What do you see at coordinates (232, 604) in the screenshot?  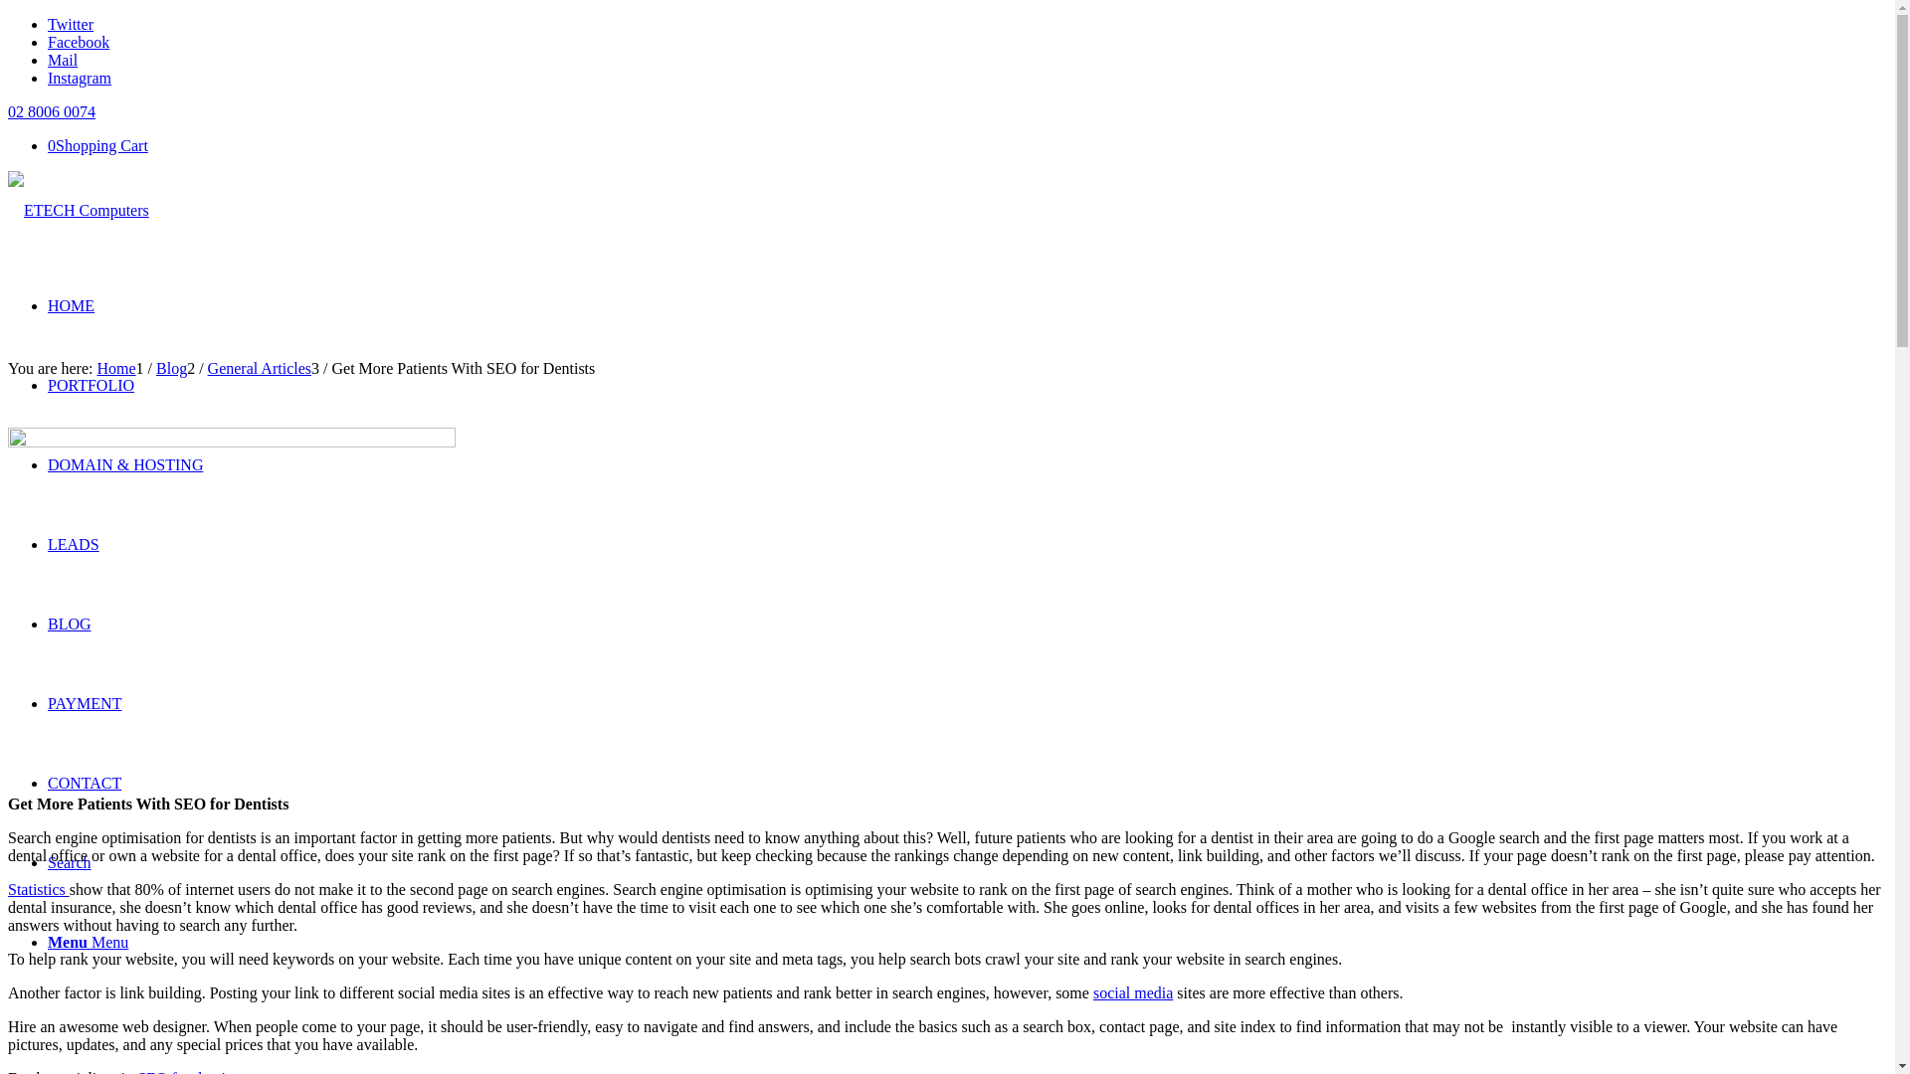 I see `SEO-For-dentists` at bounding box center [232, 604].